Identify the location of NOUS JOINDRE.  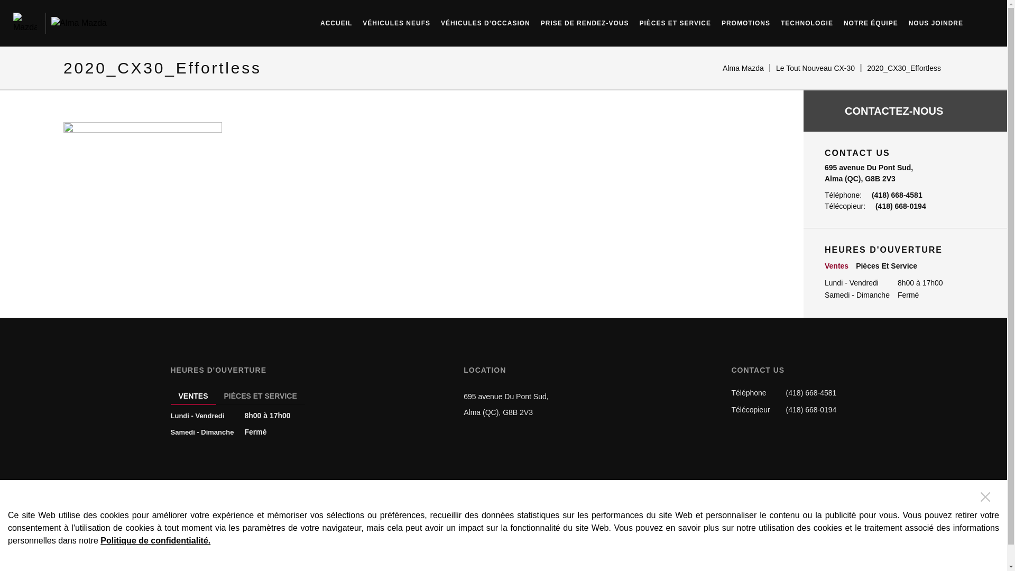
(647, 499).